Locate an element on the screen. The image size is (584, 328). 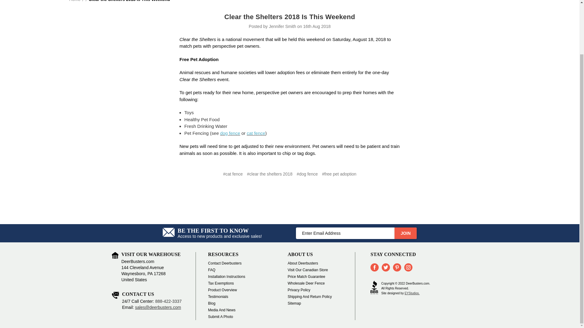
Twitter is located at coordinates (386, 267).